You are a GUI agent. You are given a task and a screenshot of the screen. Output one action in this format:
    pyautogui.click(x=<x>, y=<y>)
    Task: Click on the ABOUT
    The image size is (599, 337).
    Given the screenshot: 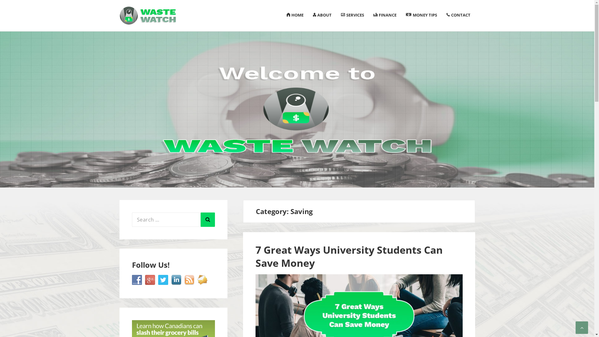 What is the action you would take?
    pyautogui.click(x=322, y=15)
    